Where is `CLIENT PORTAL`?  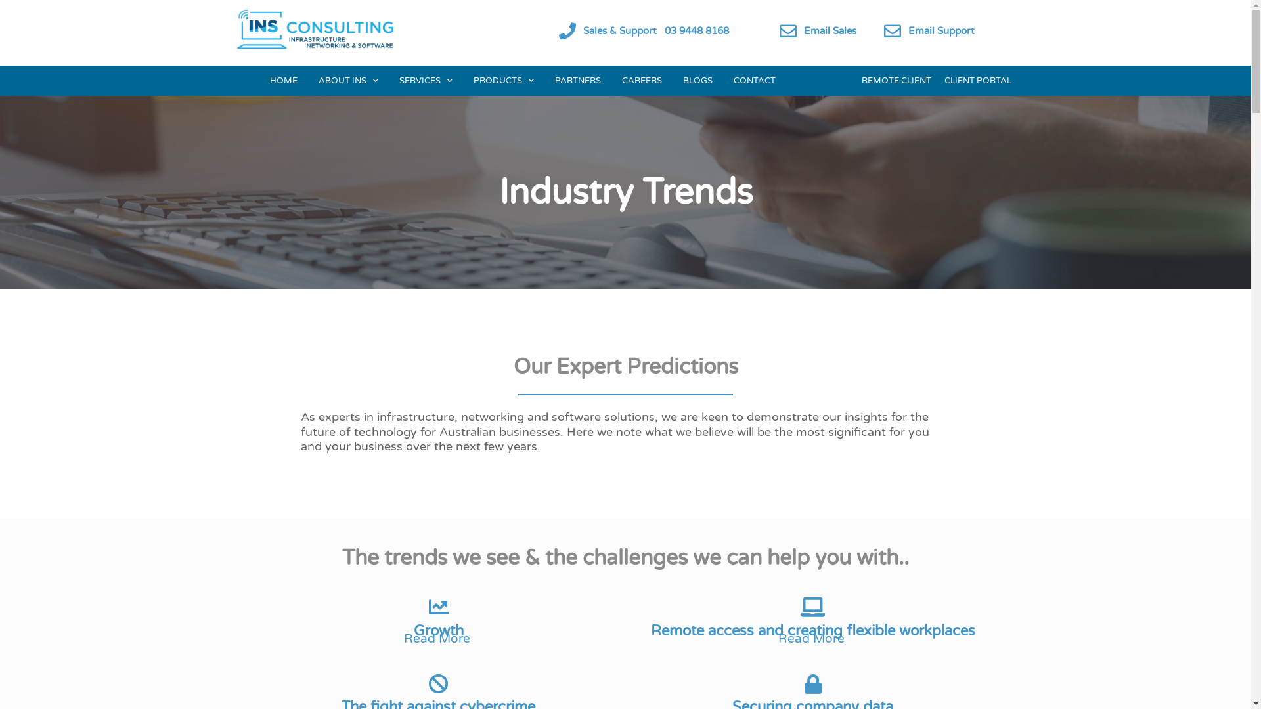
CLIENT PORTAL is located at coordinates (978, 81).